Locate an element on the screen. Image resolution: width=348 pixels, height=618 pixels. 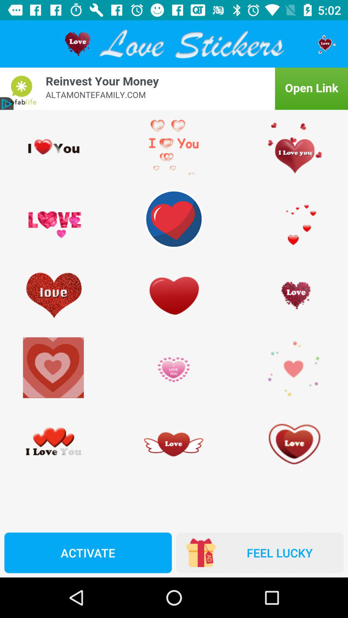
launch activate is located at coordinates (88, 553).